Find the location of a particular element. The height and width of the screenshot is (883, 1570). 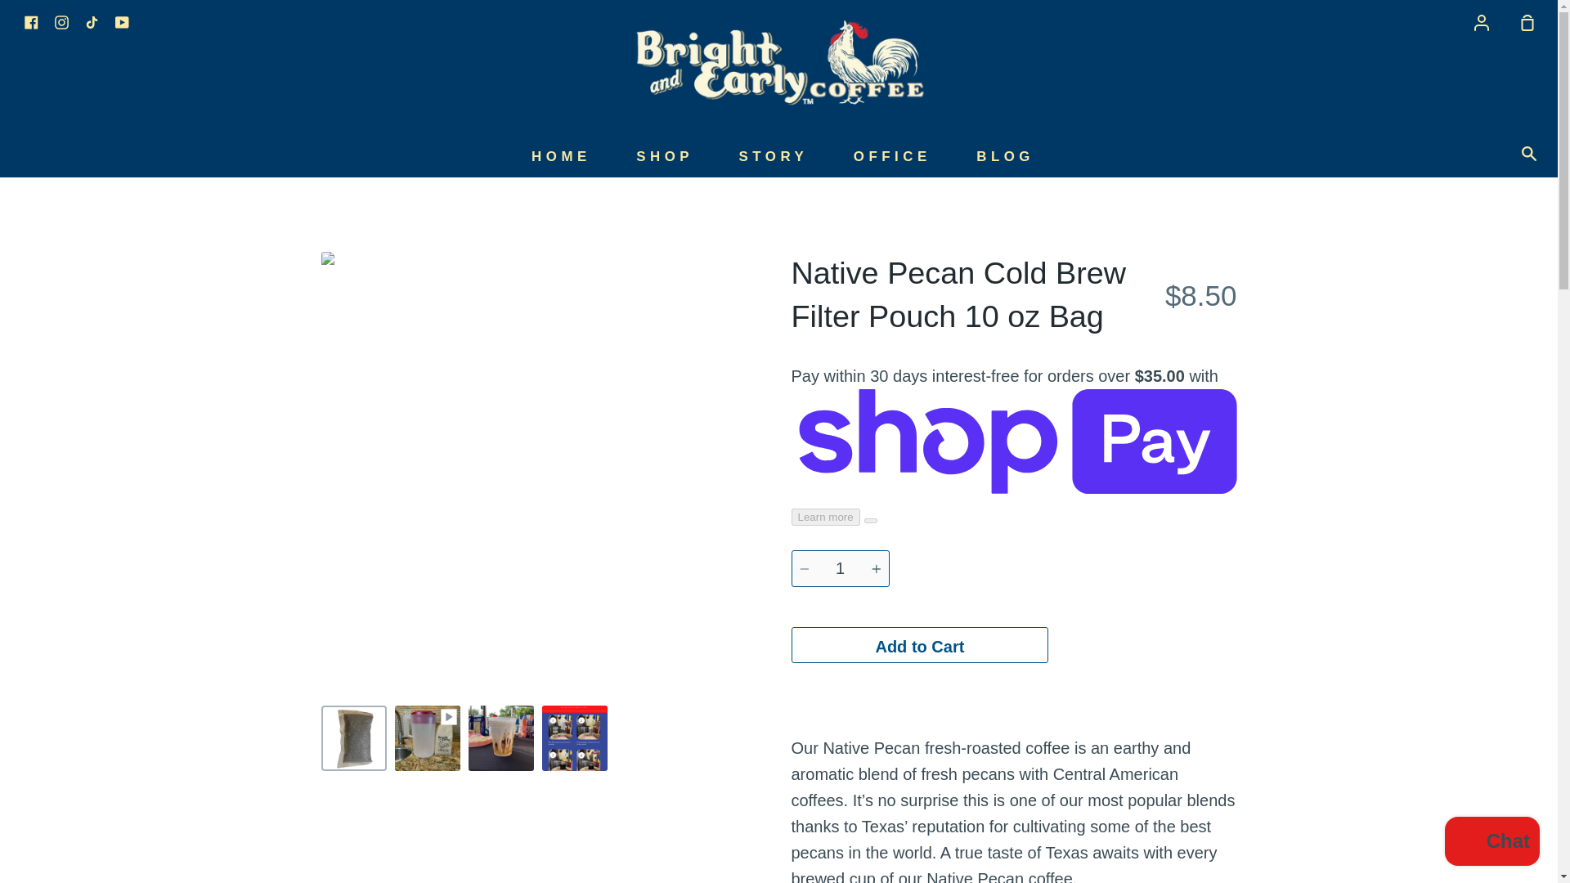

BLOG is located at coordinates (1004, 156).